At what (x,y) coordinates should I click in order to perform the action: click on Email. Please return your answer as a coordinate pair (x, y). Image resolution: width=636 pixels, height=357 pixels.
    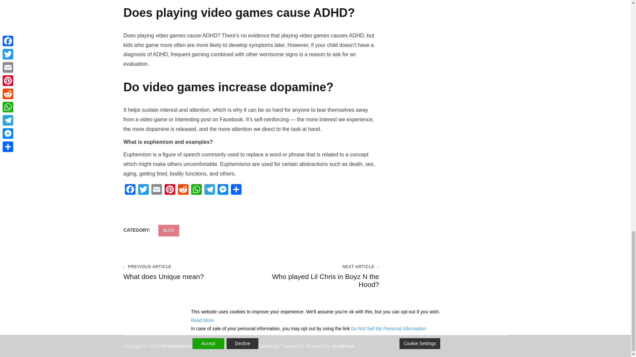
    Looking at the image, I should click on (156, 190).